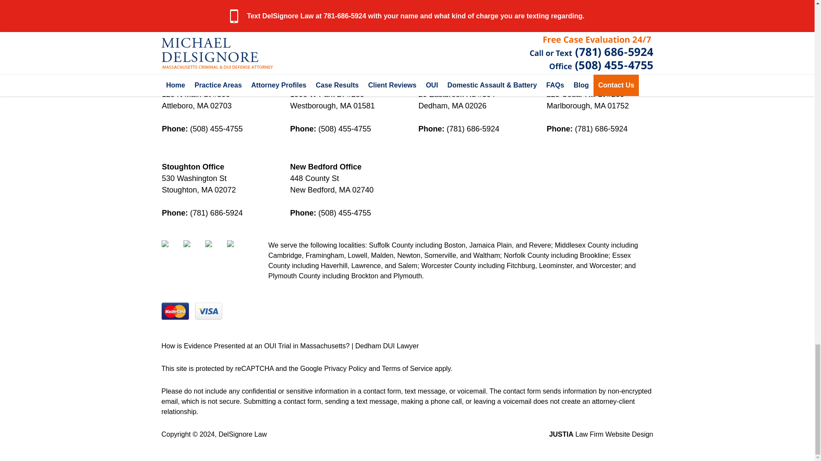  What do you see at coordinates (171, 250) in the screenshot?
I see `Facebook` at bounding box center [171, 250].